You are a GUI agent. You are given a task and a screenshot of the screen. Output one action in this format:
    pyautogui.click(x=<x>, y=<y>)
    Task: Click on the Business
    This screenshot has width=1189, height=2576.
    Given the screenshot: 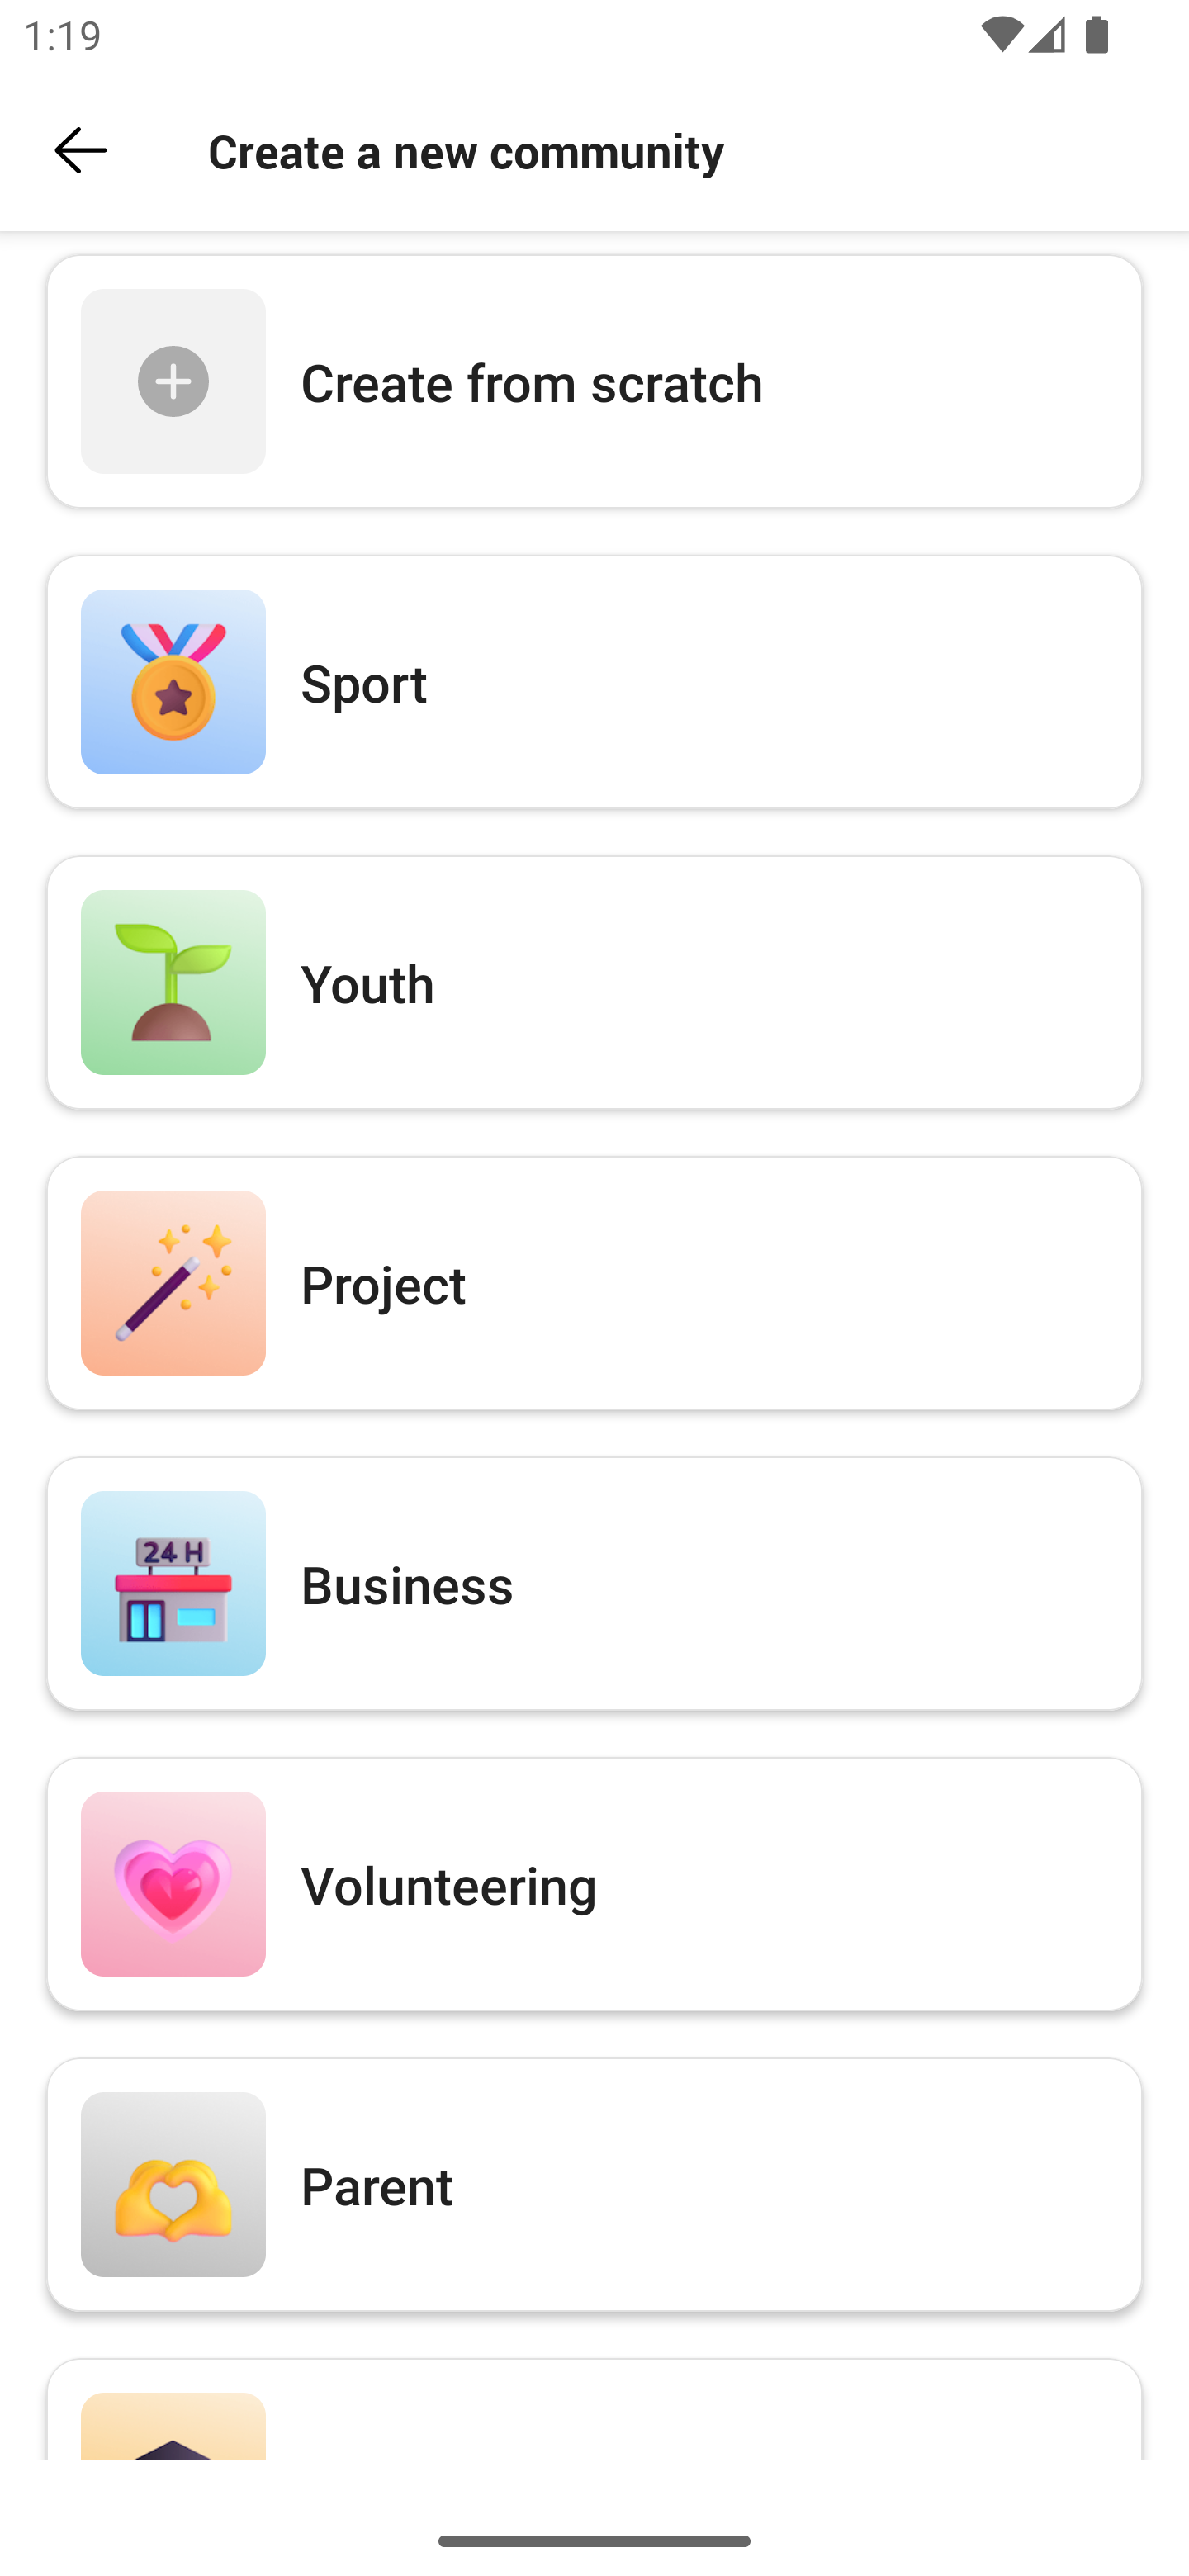 What is the action you would take?
    pyautogui.click(x=594, y=1582)
    